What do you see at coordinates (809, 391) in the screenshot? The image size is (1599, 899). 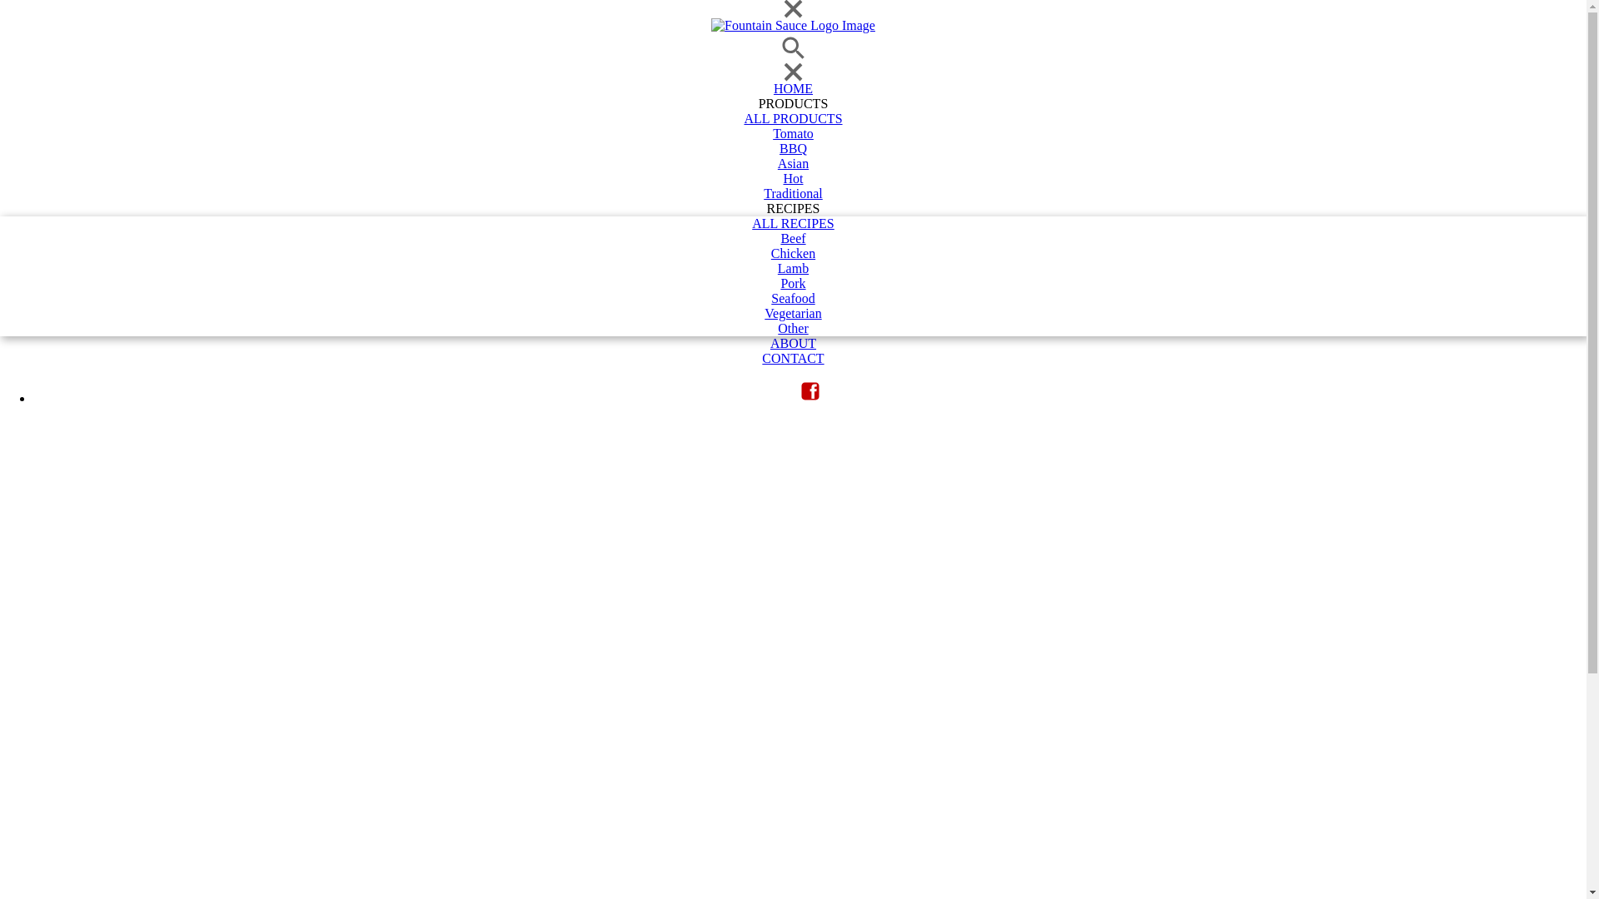 I see `Facebook` at bounding box center [809, 391].